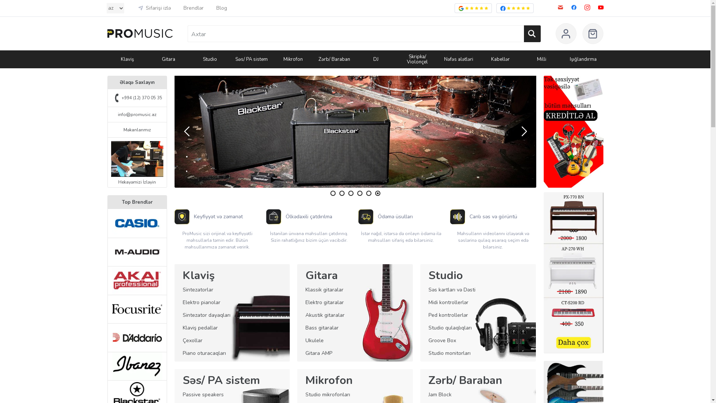  What do you see at coordinates (203, 395) in the screenshot?
I see `Passive speakers` at bounding box center [203, 395].